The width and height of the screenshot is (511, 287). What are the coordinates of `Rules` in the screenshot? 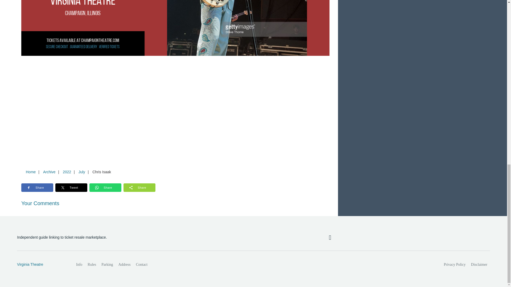 It's located at (92, 265).